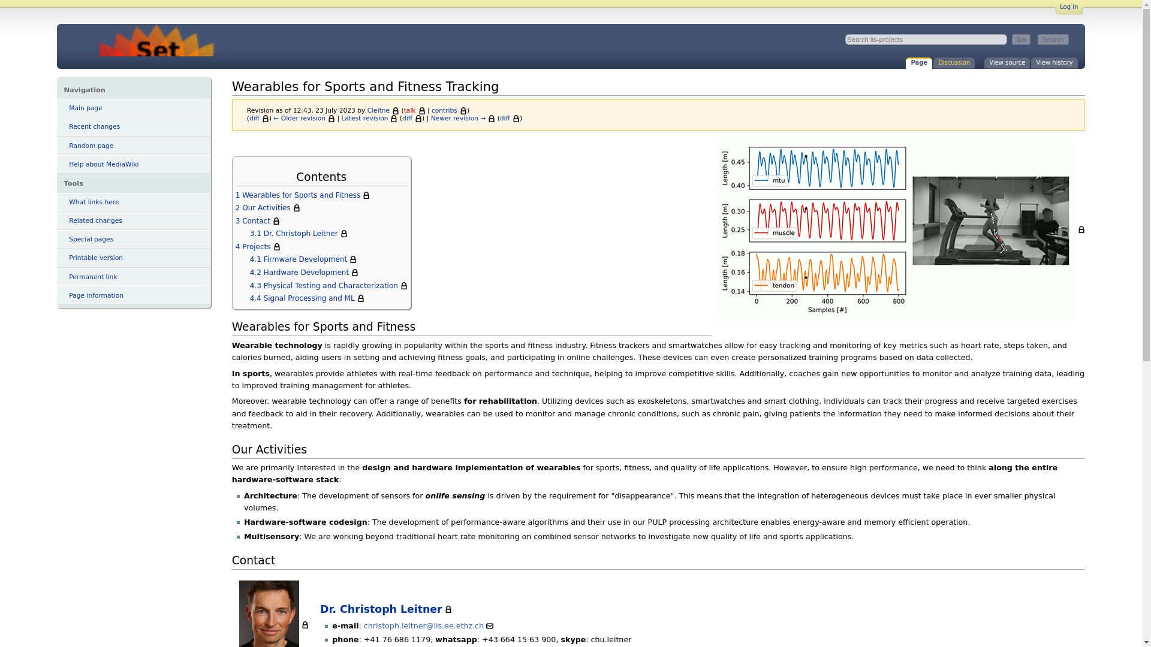 The height and width of the screenshot is (647, 1151). What do you see at coordinates (133, 164) in the screenshot?
I see `Help about MediaWiki` at bounding box center [133, 164].